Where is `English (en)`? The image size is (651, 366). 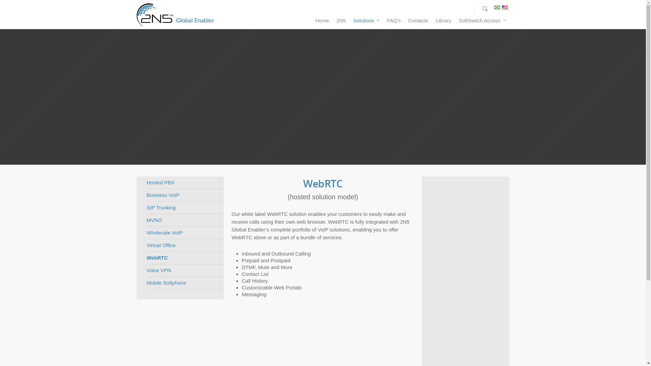
English (en) is located at coordinates (505, 9).